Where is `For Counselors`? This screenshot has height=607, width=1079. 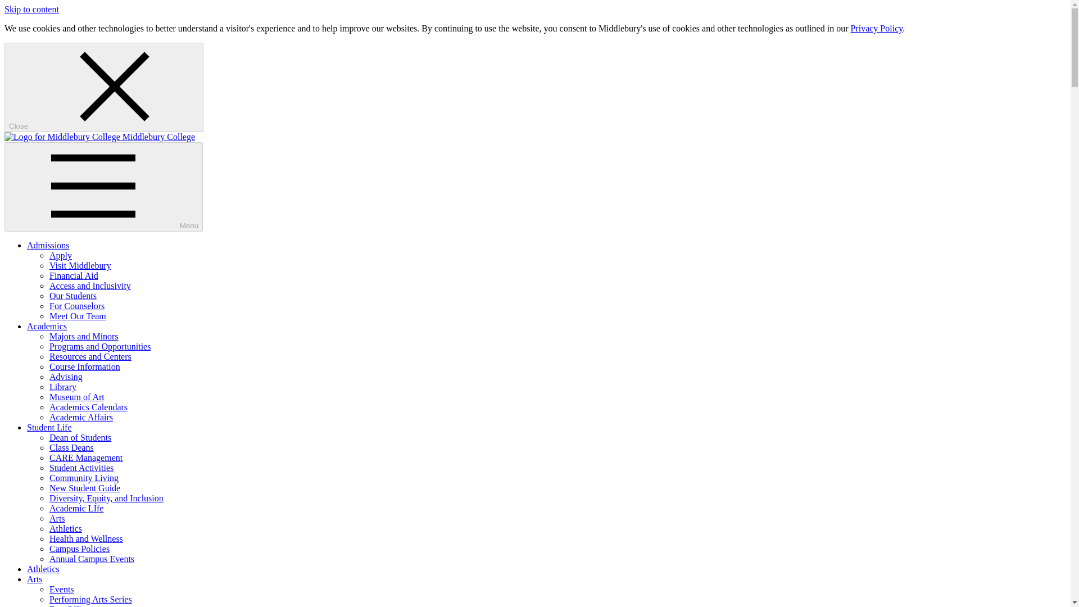
For Counselors is located at coordinates (77, 306).